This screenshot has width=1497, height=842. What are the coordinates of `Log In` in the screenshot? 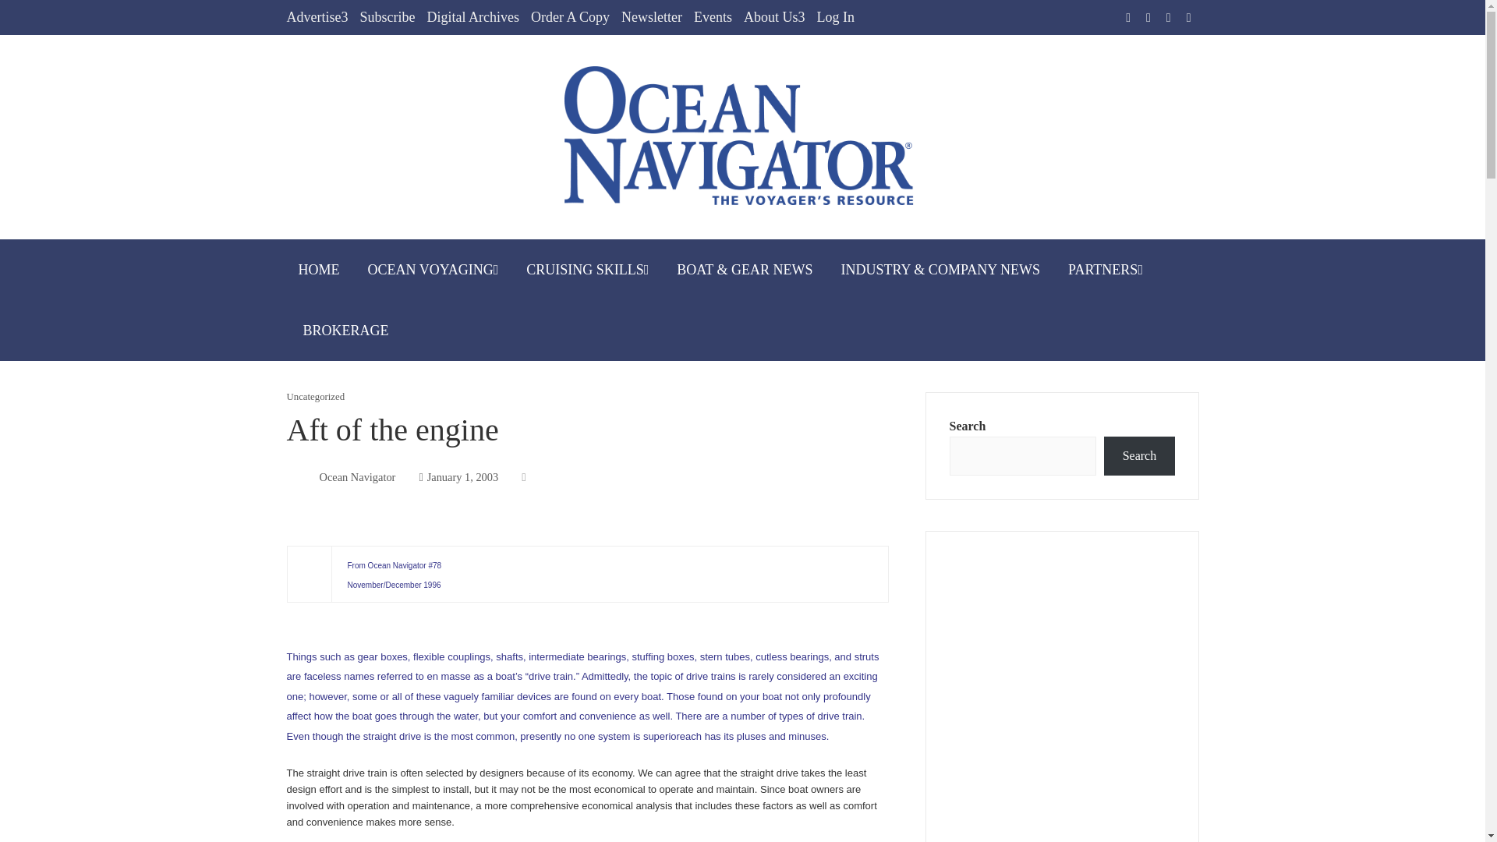 It's located at (835, 17).